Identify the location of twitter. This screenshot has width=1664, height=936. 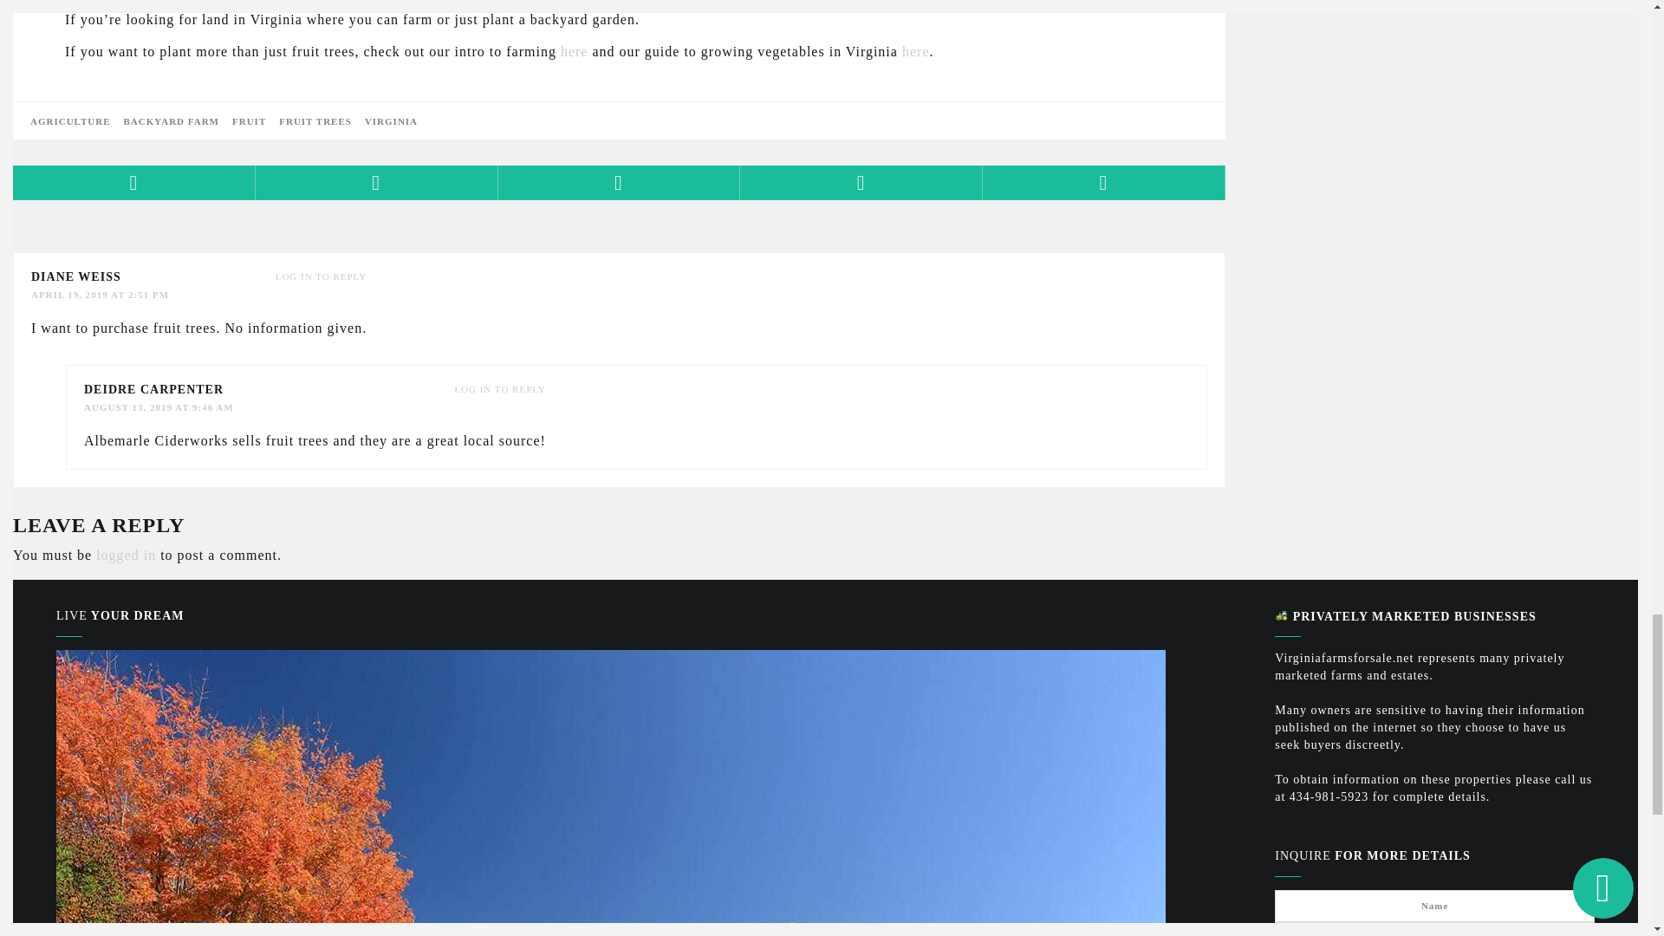
(376, 183).